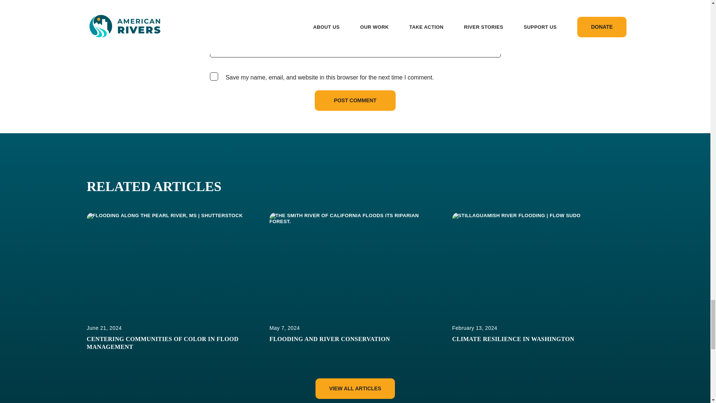  What do you see at coordinates (355, 100) in the screenshot?
I see `Post Comment` at bounding box center [355, 100].